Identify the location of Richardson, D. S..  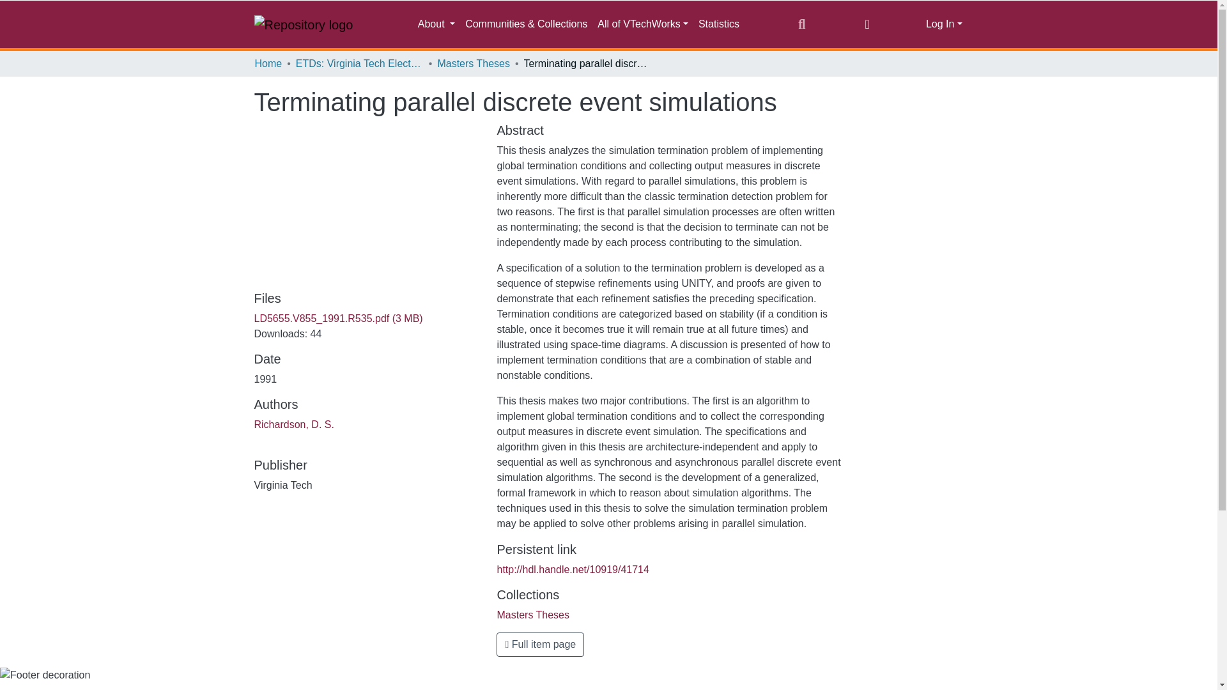
(294, 424).